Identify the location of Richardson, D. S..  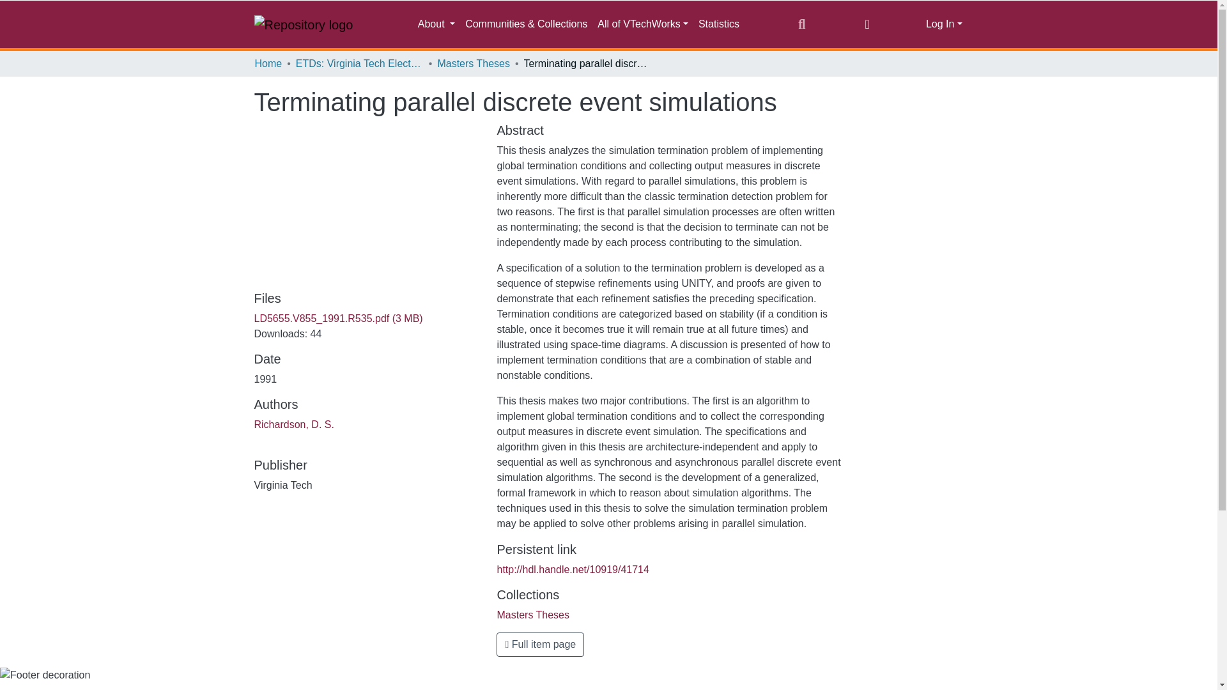
(294, 424).